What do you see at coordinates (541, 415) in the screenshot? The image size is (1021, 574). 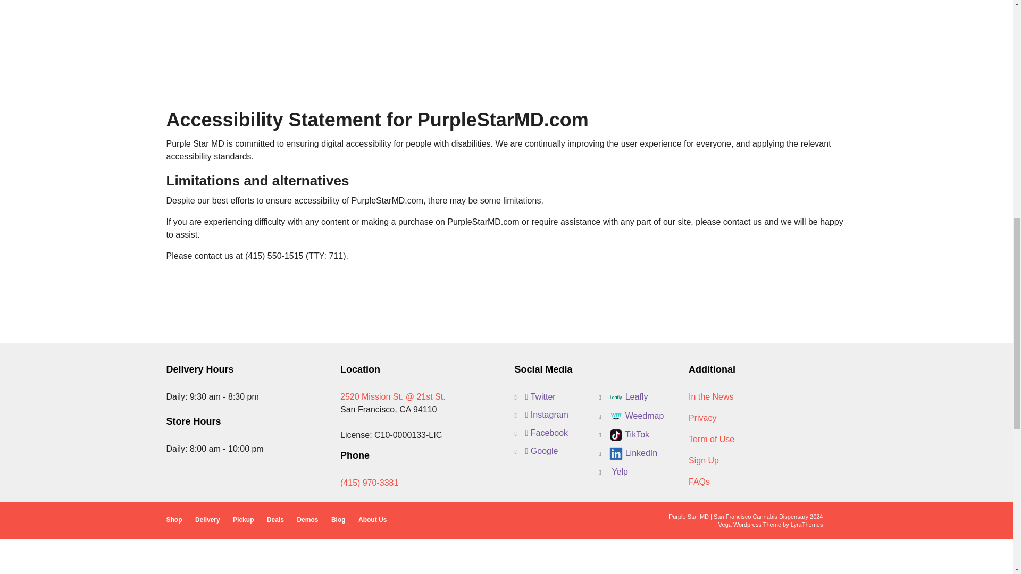 I see `Instagram` at bounding box center [541, 415].